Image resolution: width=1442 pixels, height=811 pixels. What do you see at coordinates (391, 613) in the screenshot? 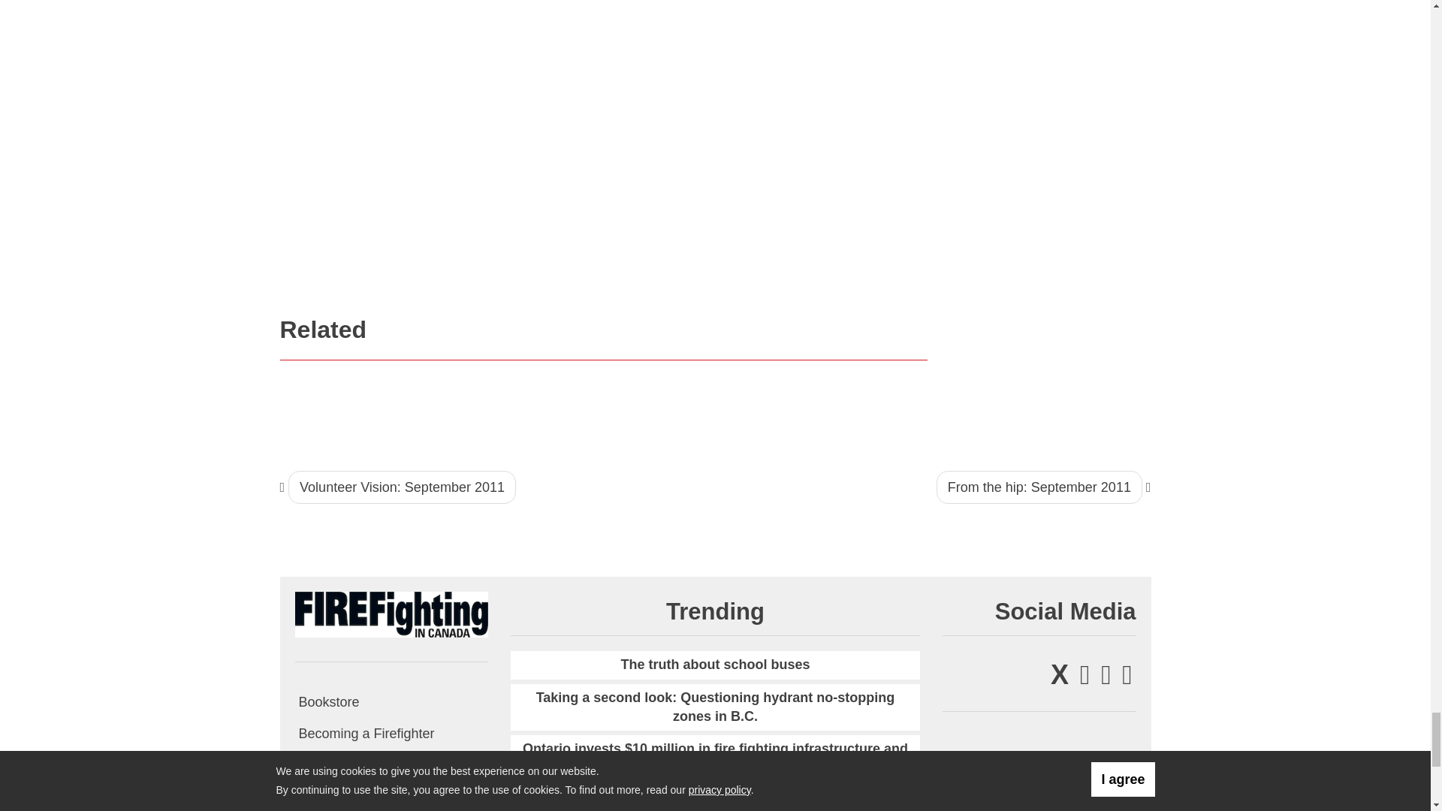
I see `Fire Fighting in Canada` at bounding box center [391, 613].